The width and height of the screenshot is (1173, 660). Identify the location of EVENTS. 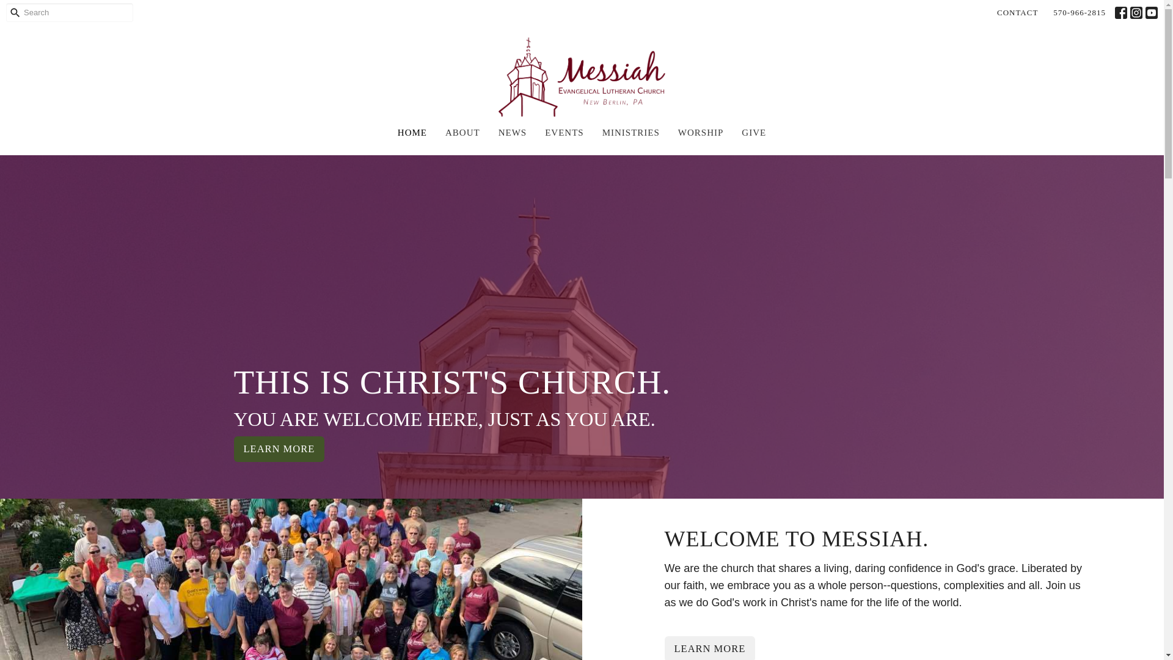
(565, 133).